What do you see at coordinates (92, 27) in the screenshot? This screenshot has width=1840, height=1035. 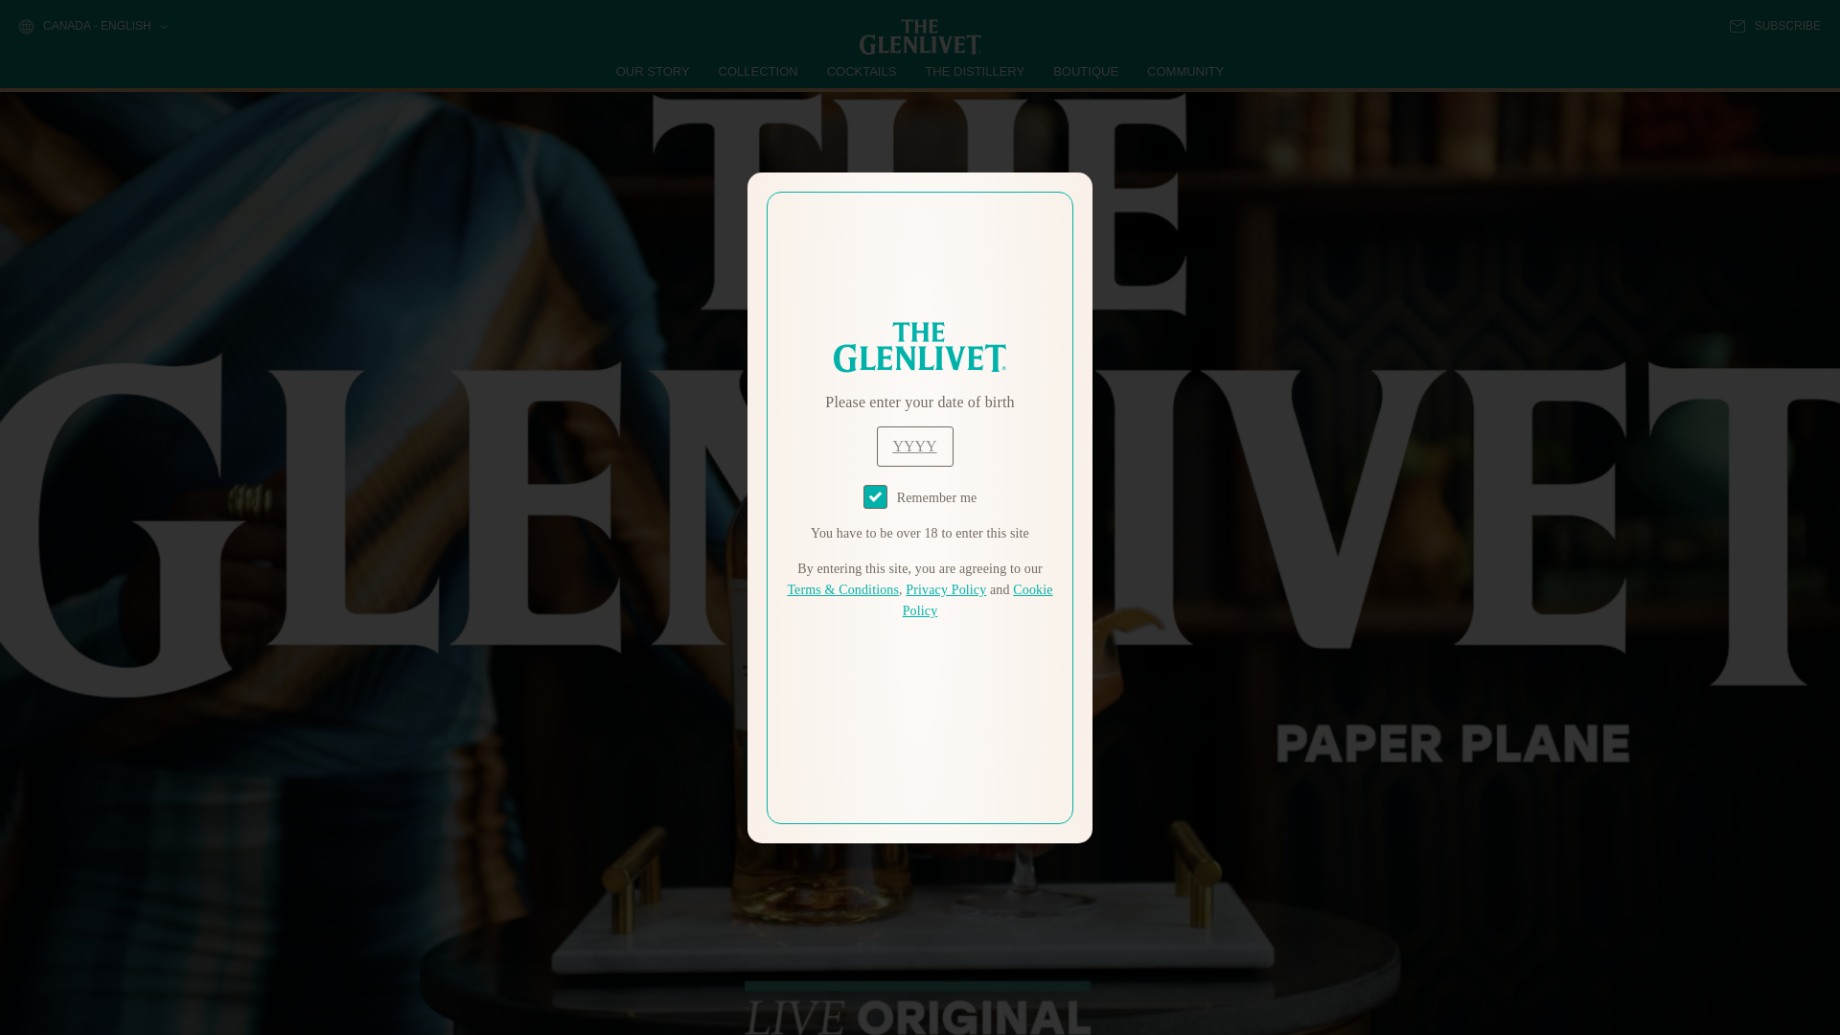 I see `CANADA - ENGLISH` at bounding box center [92, 27].